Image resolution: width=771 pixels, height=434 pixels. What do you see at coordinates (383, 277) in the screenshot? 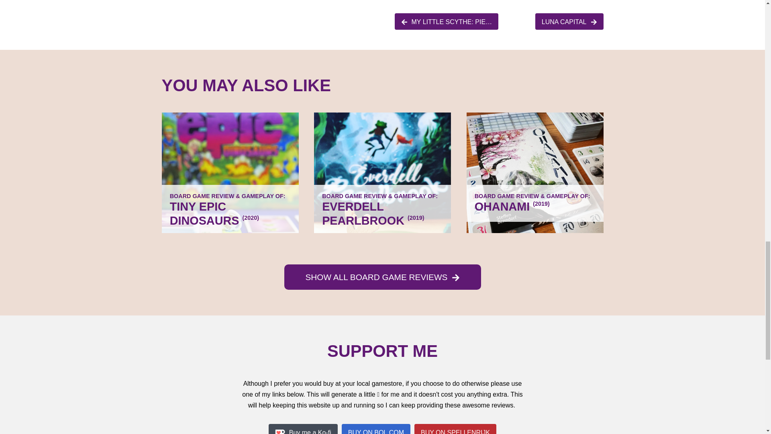
I see `SHOW ALL BOARD GAME REVIEWS` at bounding box center [383, 277].